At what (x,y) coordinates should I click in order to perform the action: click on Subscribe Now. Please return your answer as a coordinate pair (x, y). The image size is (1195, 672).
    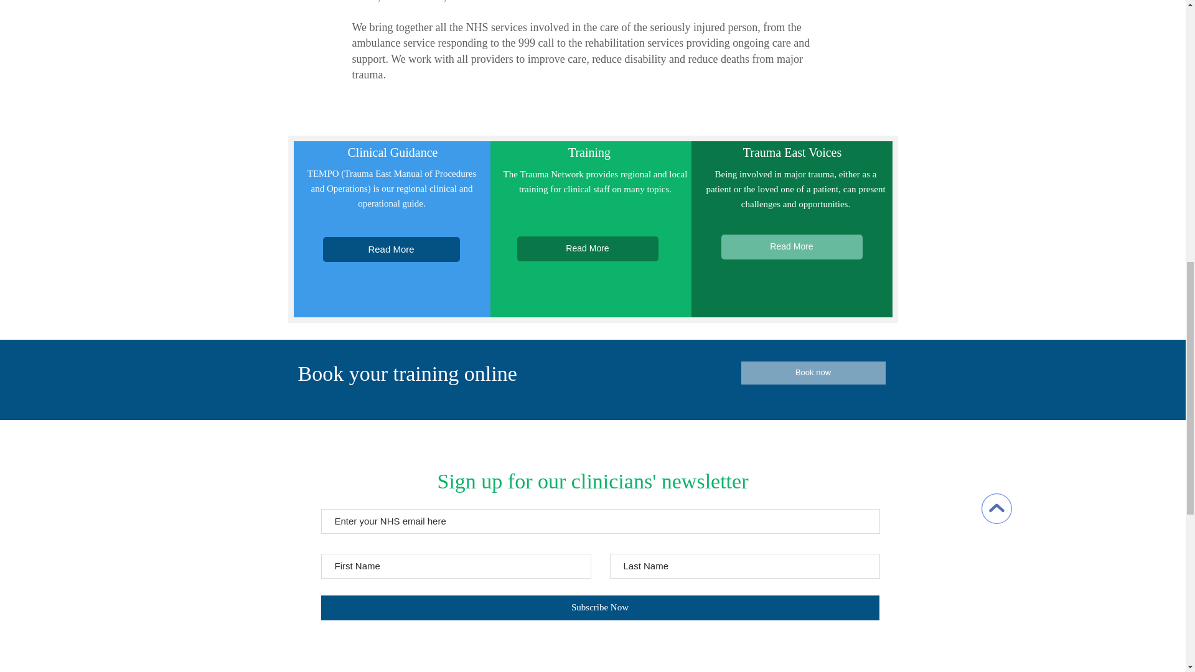
    Looking at the image, I should click on (600, 607).